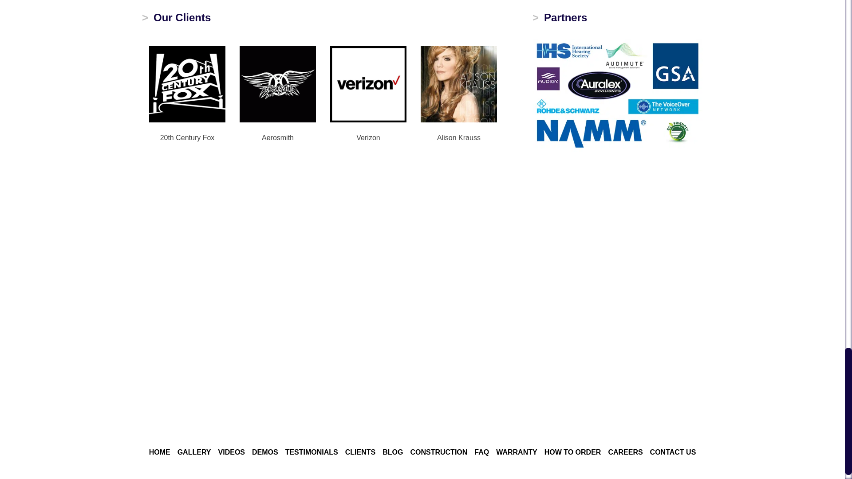 The height and width of the screenshot is (479, 852). I want to click on Verizon, so click(368, 84).